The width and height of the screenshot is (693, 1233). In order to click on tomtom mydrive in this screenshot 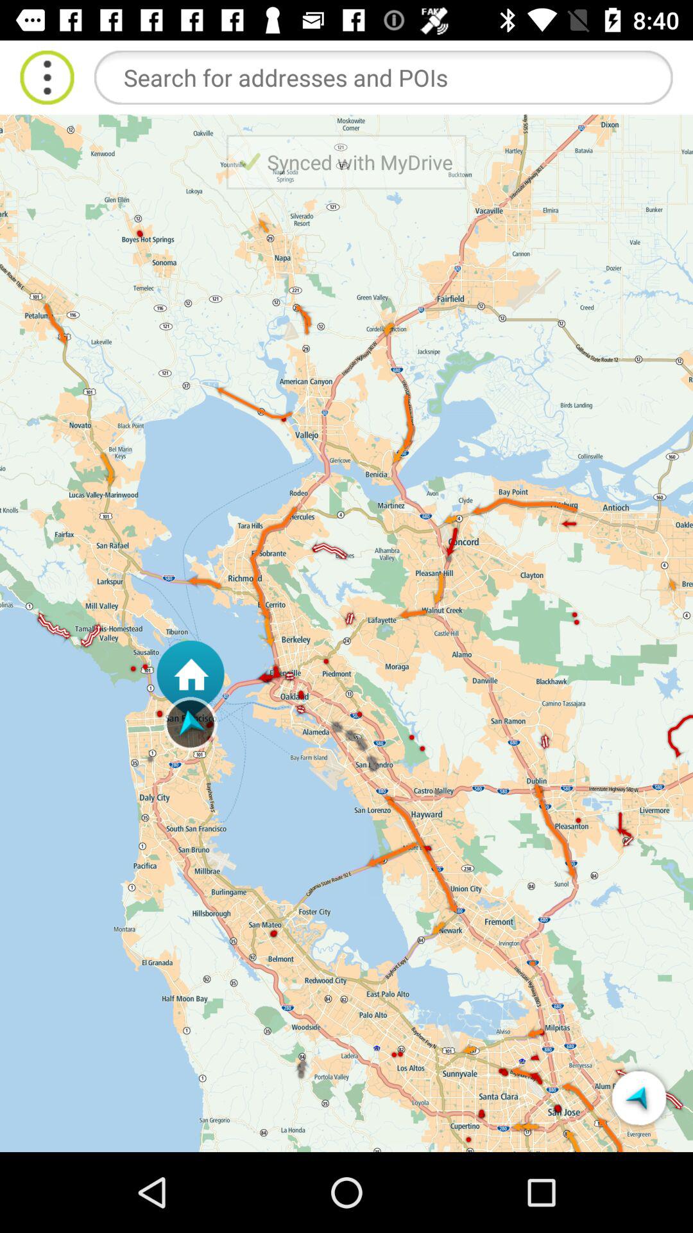, I will do `click(639, 1098)`.